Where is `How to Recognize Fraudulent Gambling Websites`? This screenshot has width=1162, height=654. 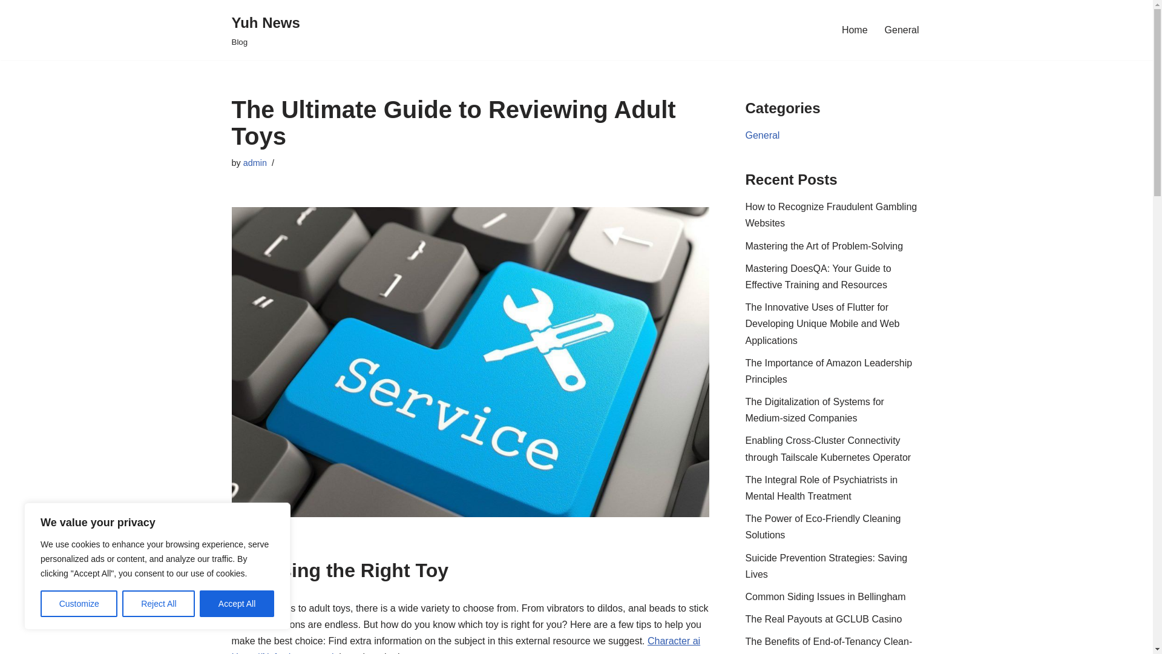
How to Recognize Fraudulent Gambling Websites is located at coordinates (832, 214).